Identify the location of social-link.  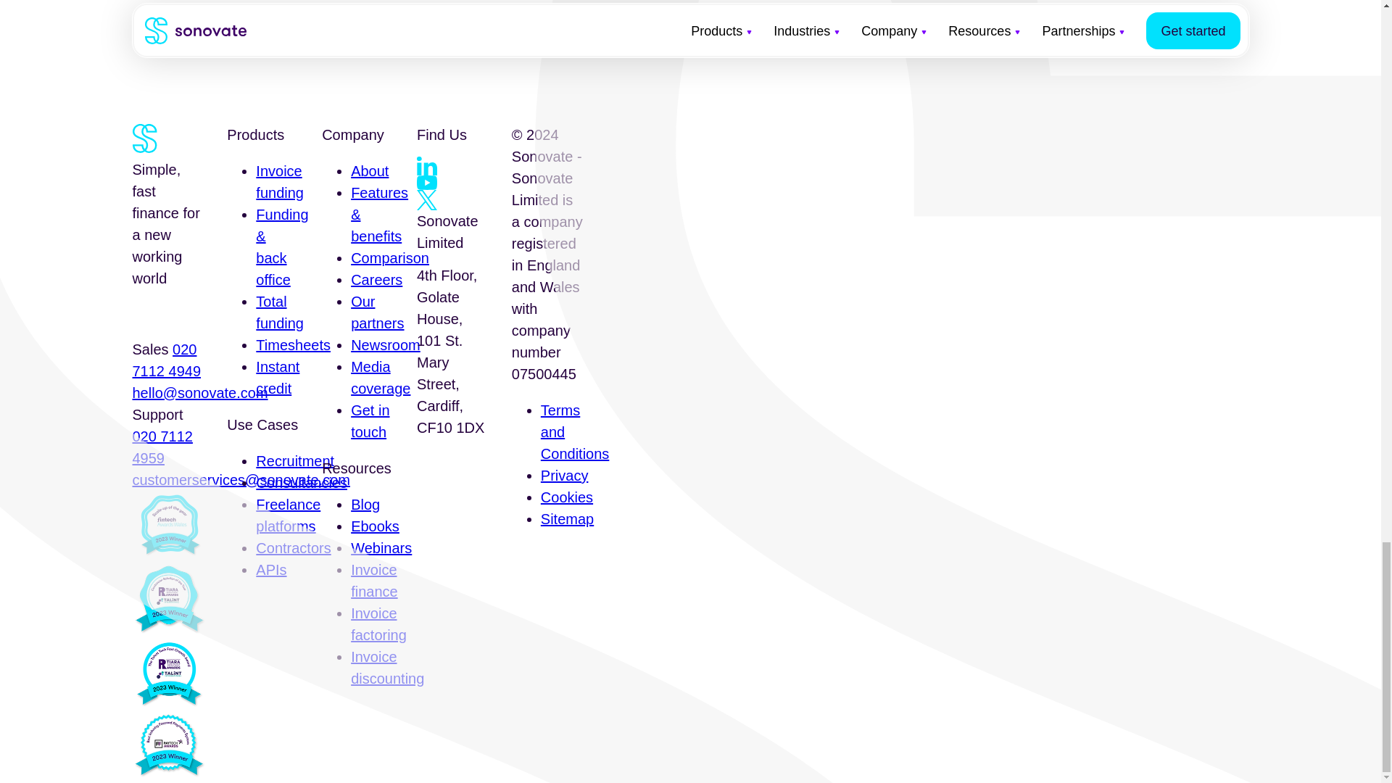
(426, 183).